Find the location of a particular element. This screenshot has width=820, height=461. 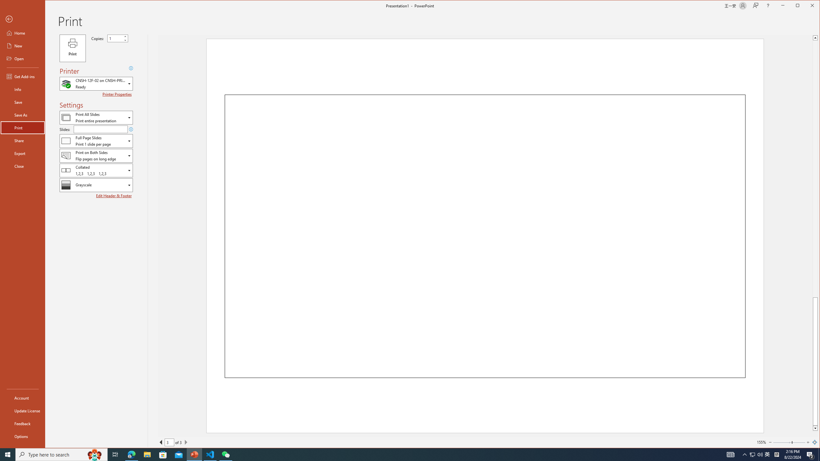

Print is located at coordinates (22, 127).